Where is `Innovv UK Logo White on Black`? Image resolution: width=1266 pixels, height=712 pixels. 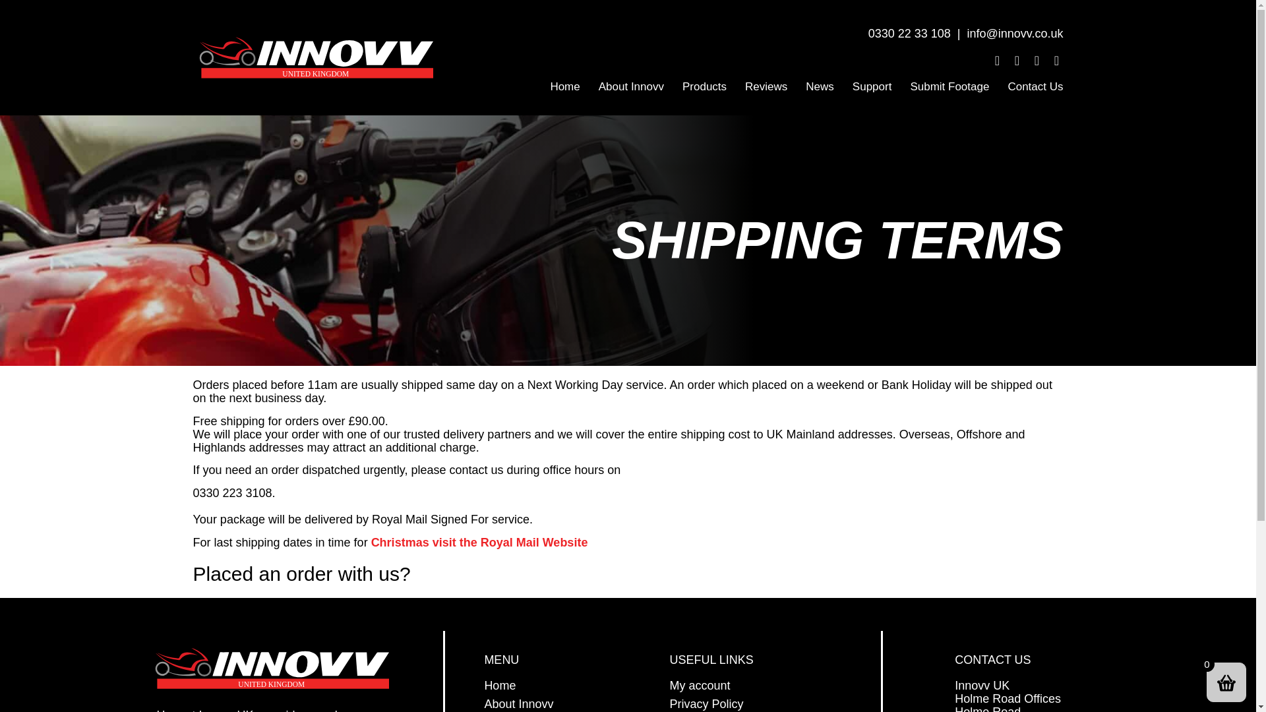
Innovv UK Logo White on Black is located at coordinates (274, 668).